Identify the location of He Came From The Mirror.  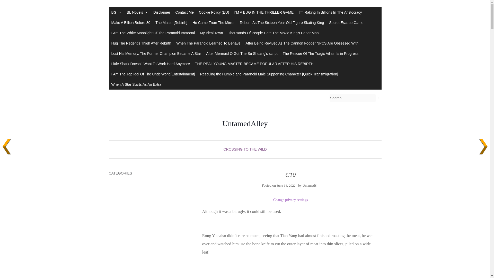
(213, 23).